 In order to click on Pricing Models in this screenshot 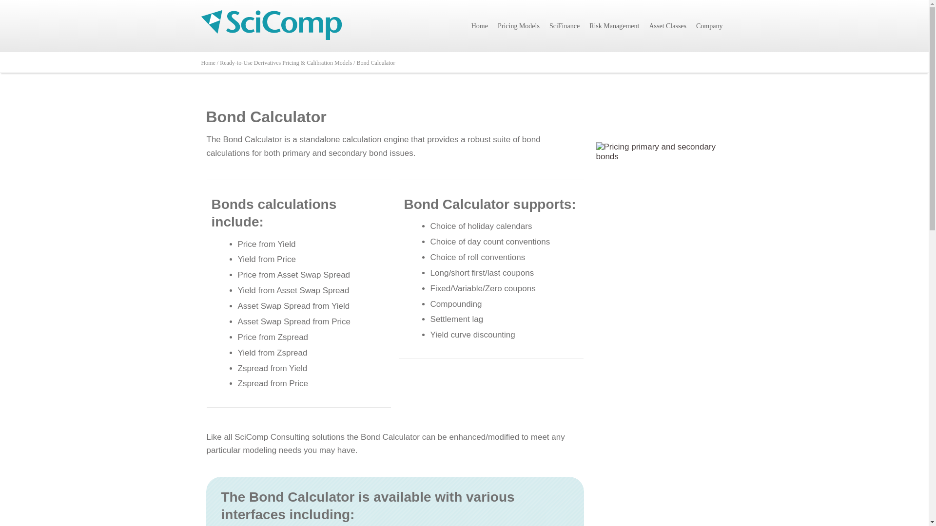, I will do `click(519, 26)`.